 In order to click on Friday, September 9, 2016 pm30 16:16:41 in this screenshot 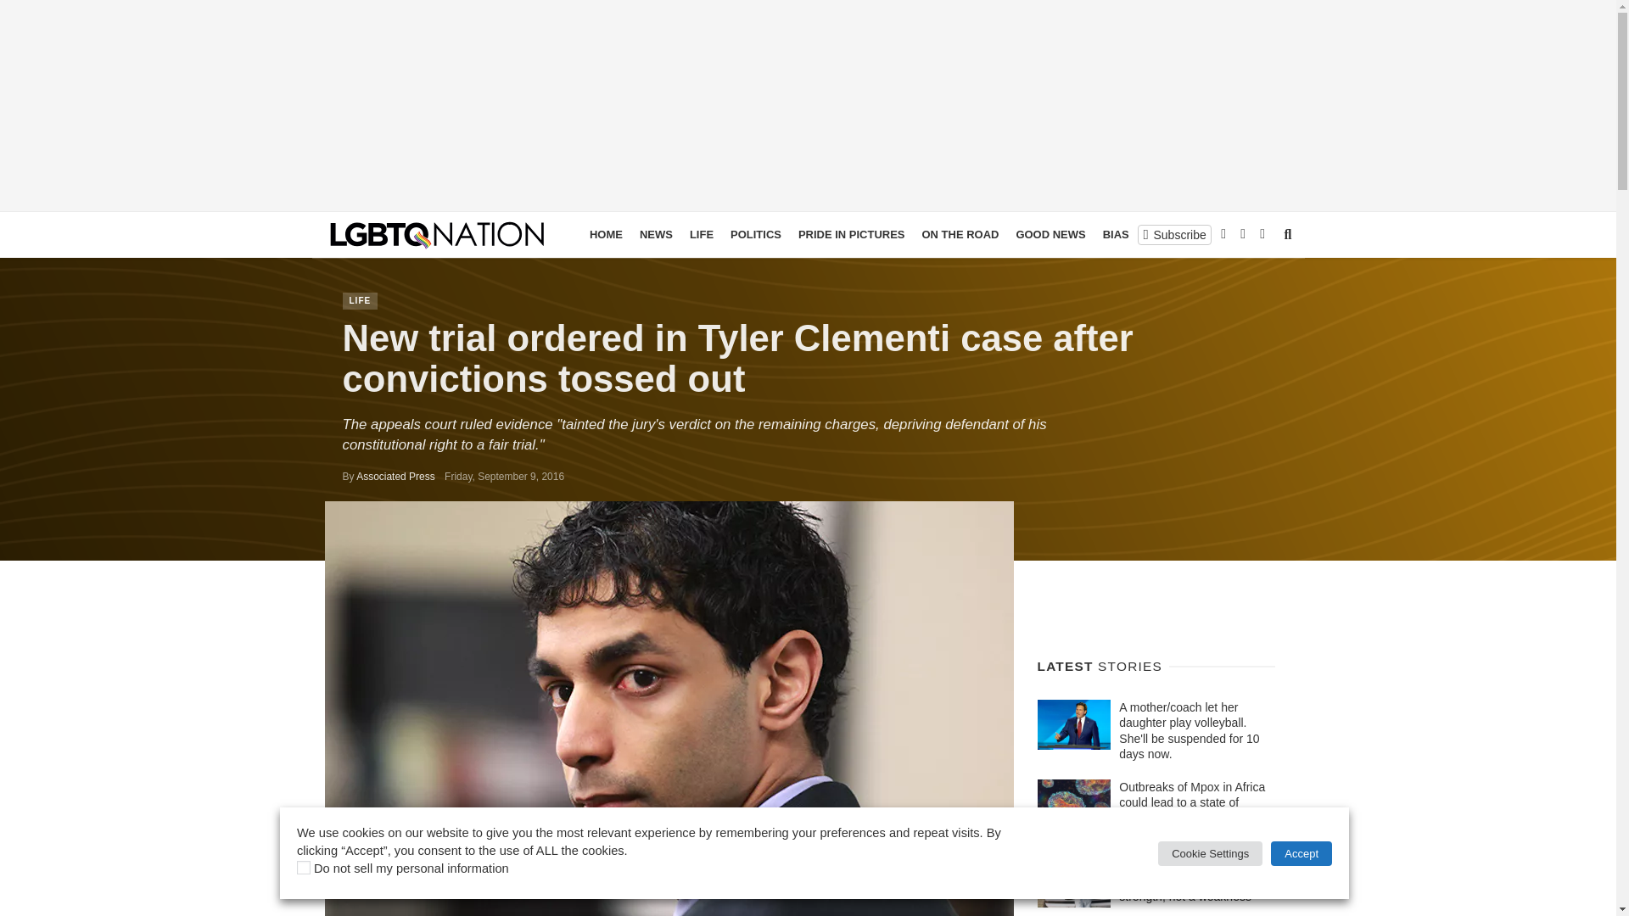, I will do `click(504, 477)`.